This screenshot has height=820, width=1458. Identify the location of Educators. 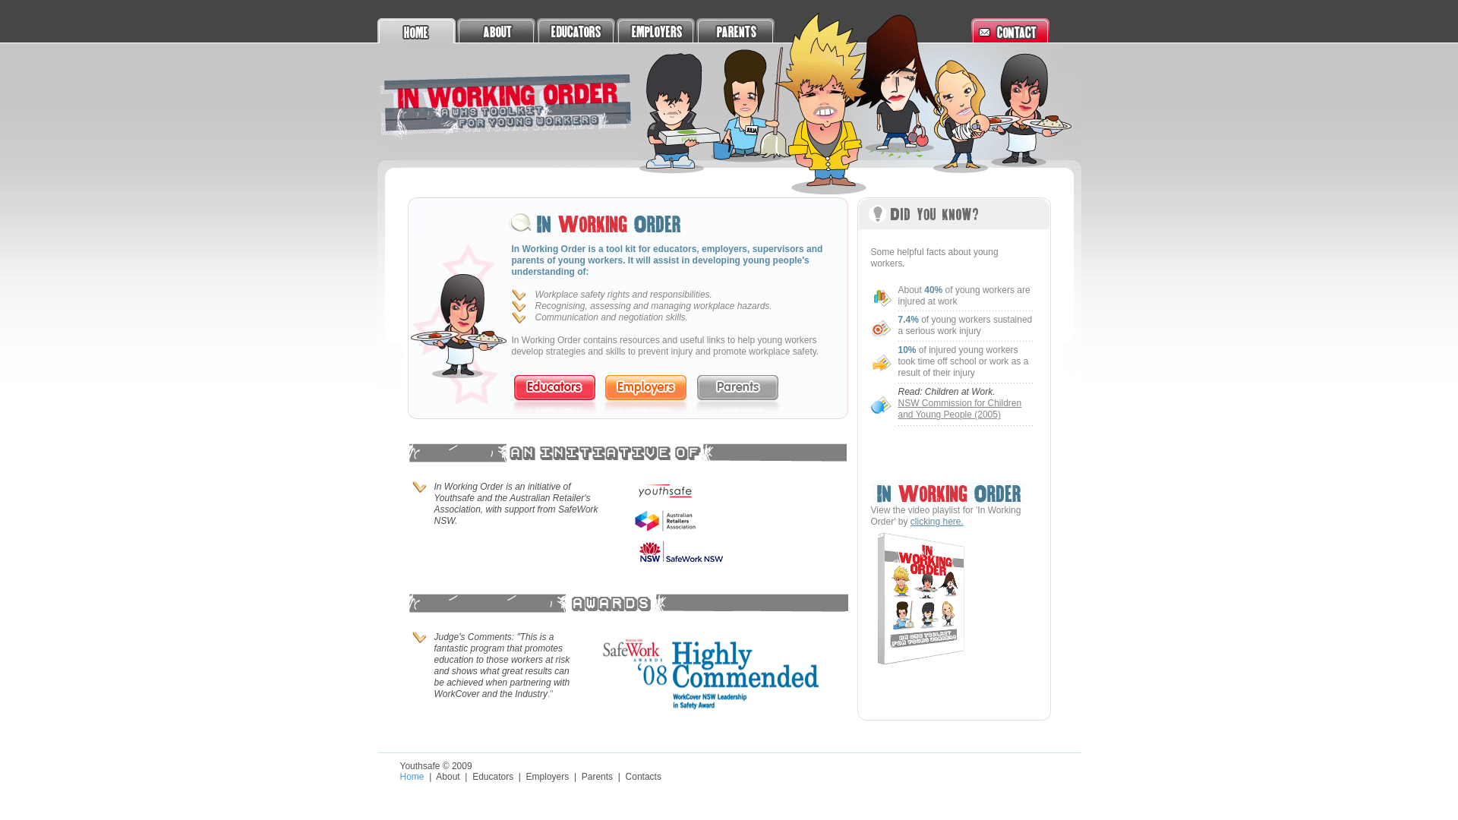
(493, 777).